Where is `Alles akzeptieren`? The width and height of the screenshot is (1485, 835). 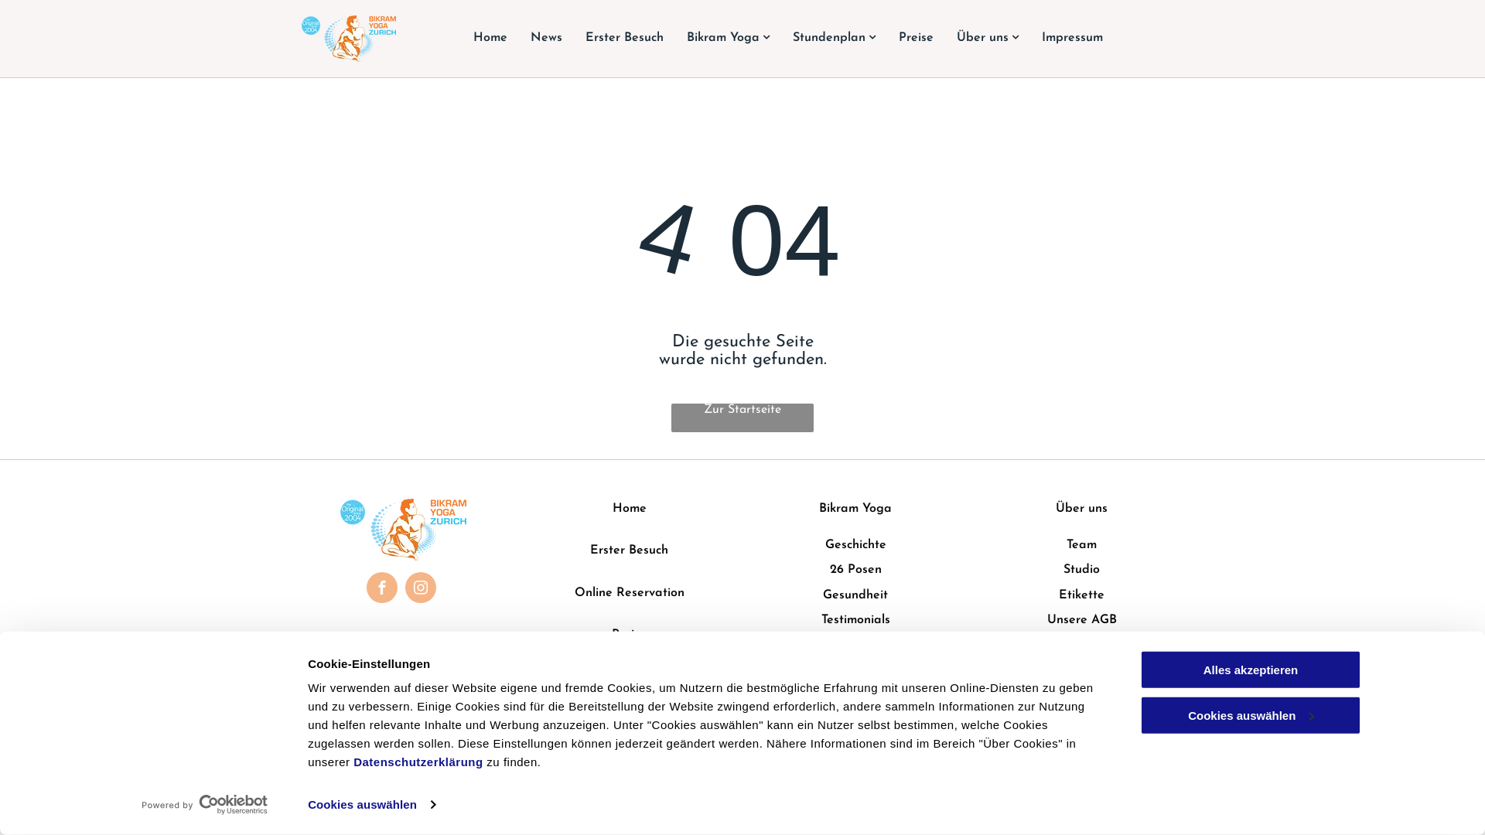 Alles akzeptieren is located at coordinates (1251, 670).